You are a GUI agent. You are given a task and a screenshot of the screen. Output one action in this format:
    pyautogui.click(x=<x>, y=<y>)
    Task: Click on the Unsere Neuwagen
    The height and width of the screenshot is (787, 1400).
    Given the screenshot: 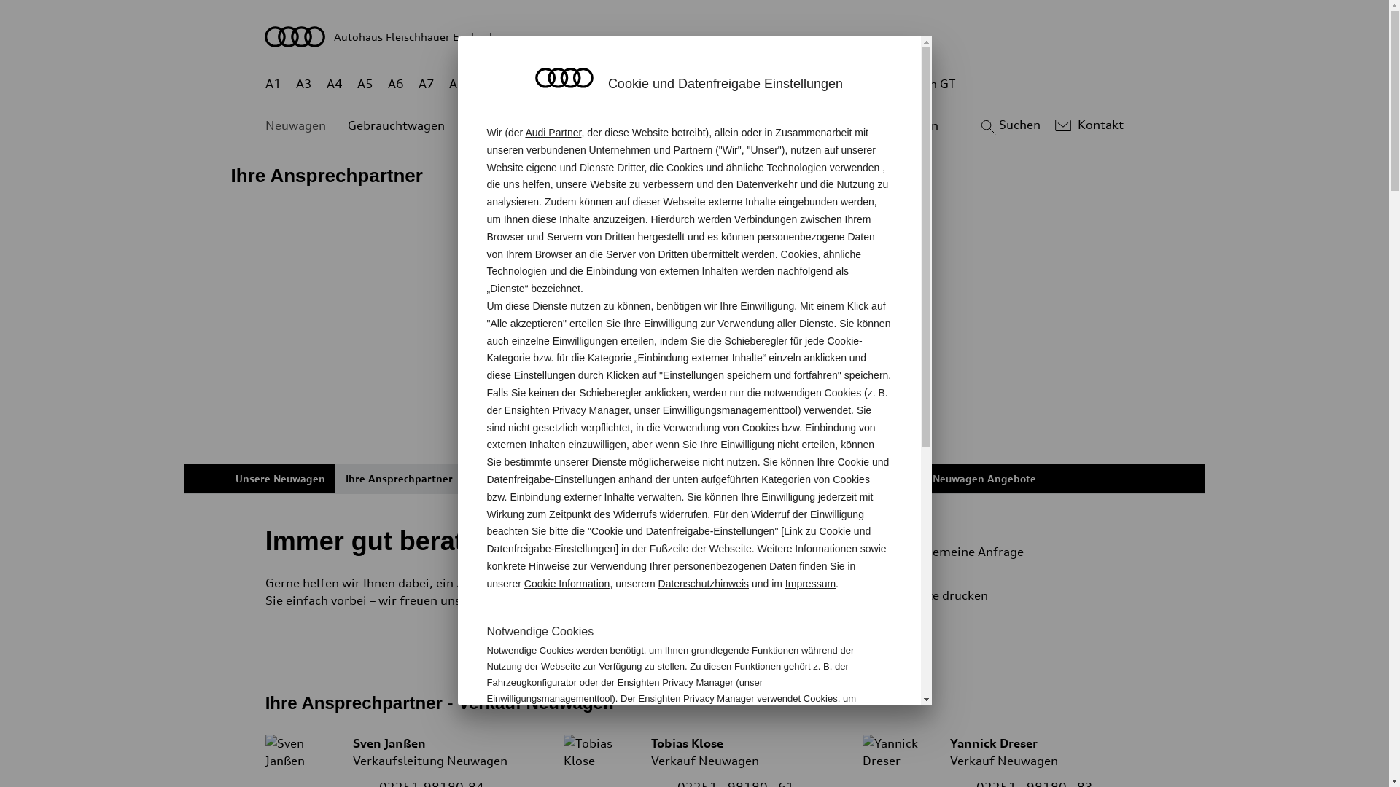 What is the action you would take?
    pyautogui.click(x=280, y=479)
    